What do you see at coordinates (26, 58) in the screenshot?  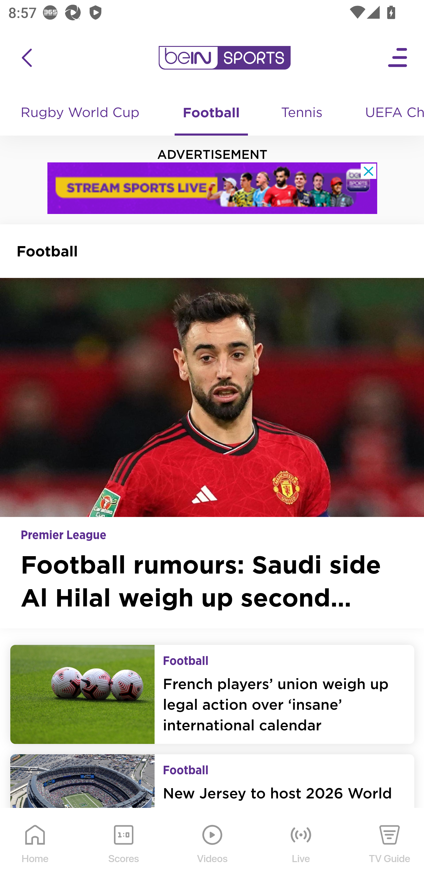 I see `icon back` at bounding box center [26, 58].